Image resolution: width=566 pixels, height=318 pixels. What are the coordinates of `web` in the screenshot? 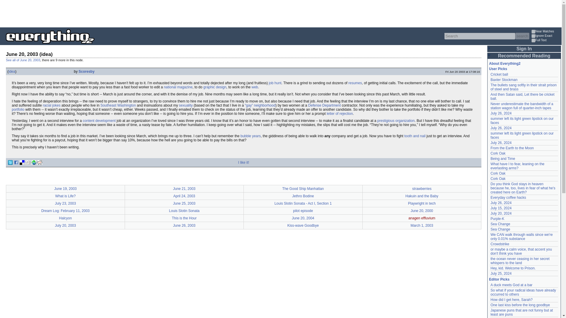 It's located at (255, 87).